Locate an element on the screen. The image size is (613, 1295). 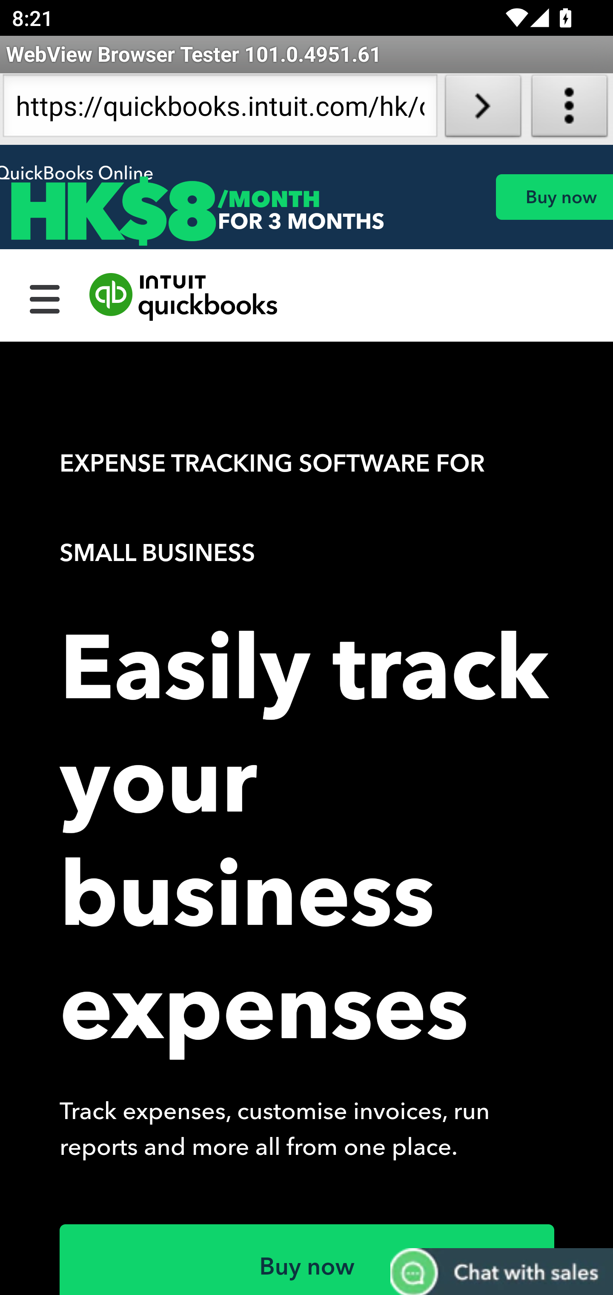
Buy now is located at coordinates (554, 197).